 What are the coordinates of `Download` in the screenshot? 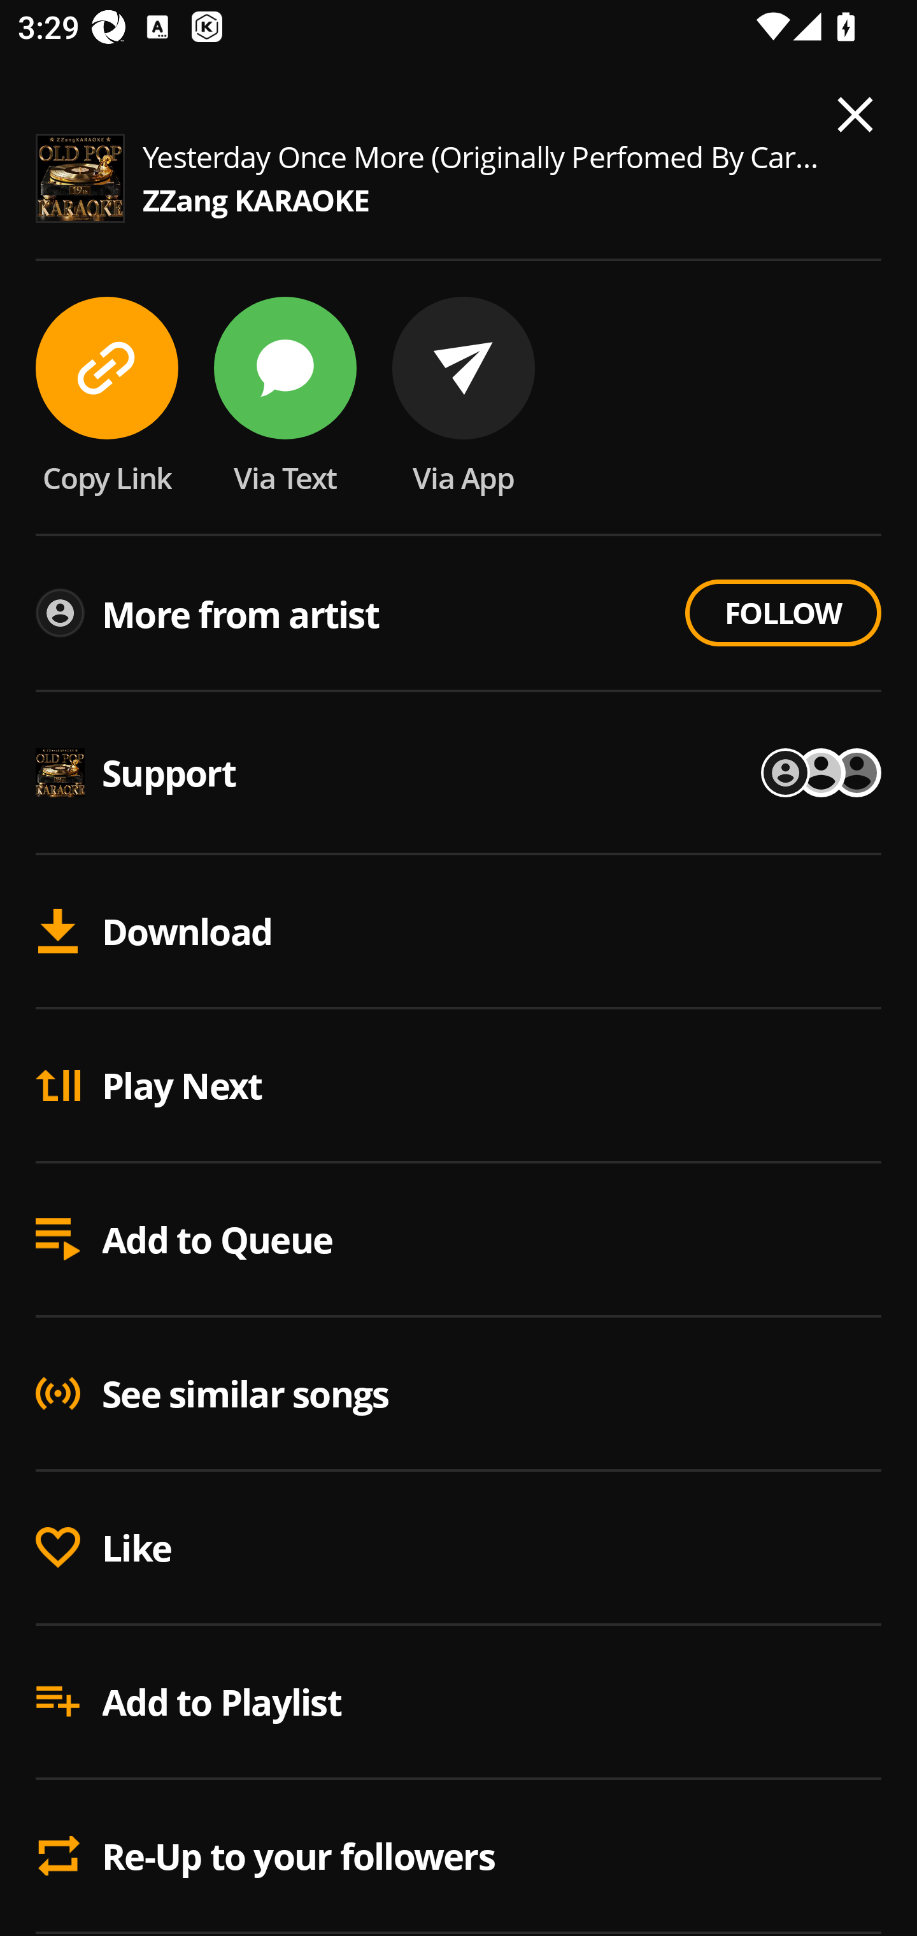 It's located at (458, 932).